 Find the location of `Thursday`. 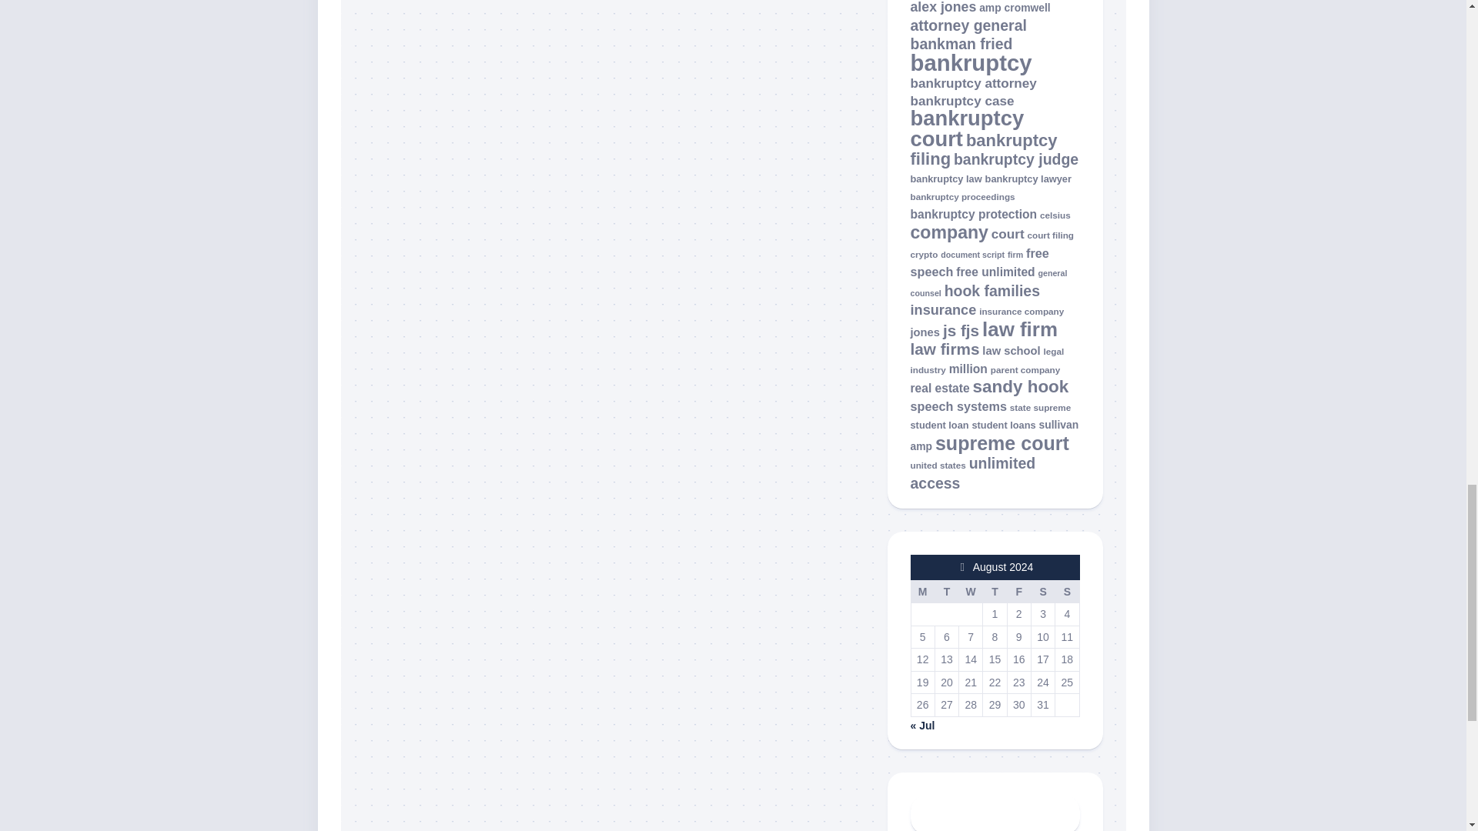

Thursday is located at coordinates (995, 591).